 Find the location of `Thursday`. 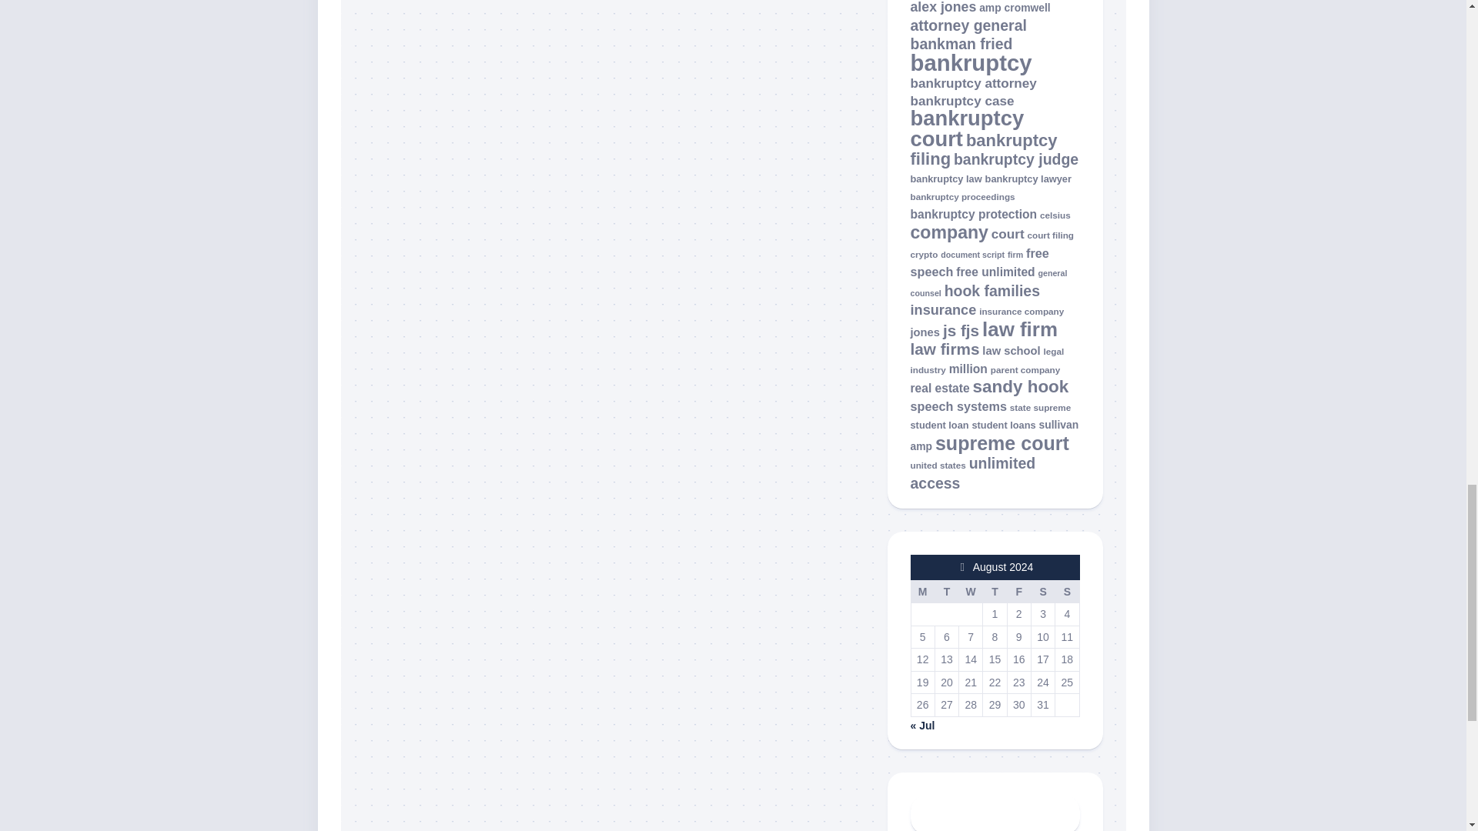

Thursday is located at coordinates (995, 591).